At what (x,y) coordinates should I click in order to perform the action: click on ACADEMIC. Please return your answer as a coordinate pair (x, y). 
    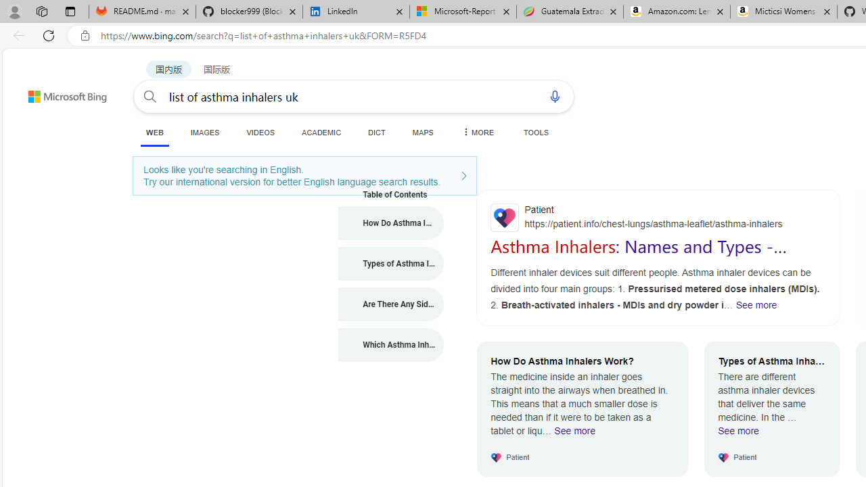
    Looking at the image, I should click on (321, 132).